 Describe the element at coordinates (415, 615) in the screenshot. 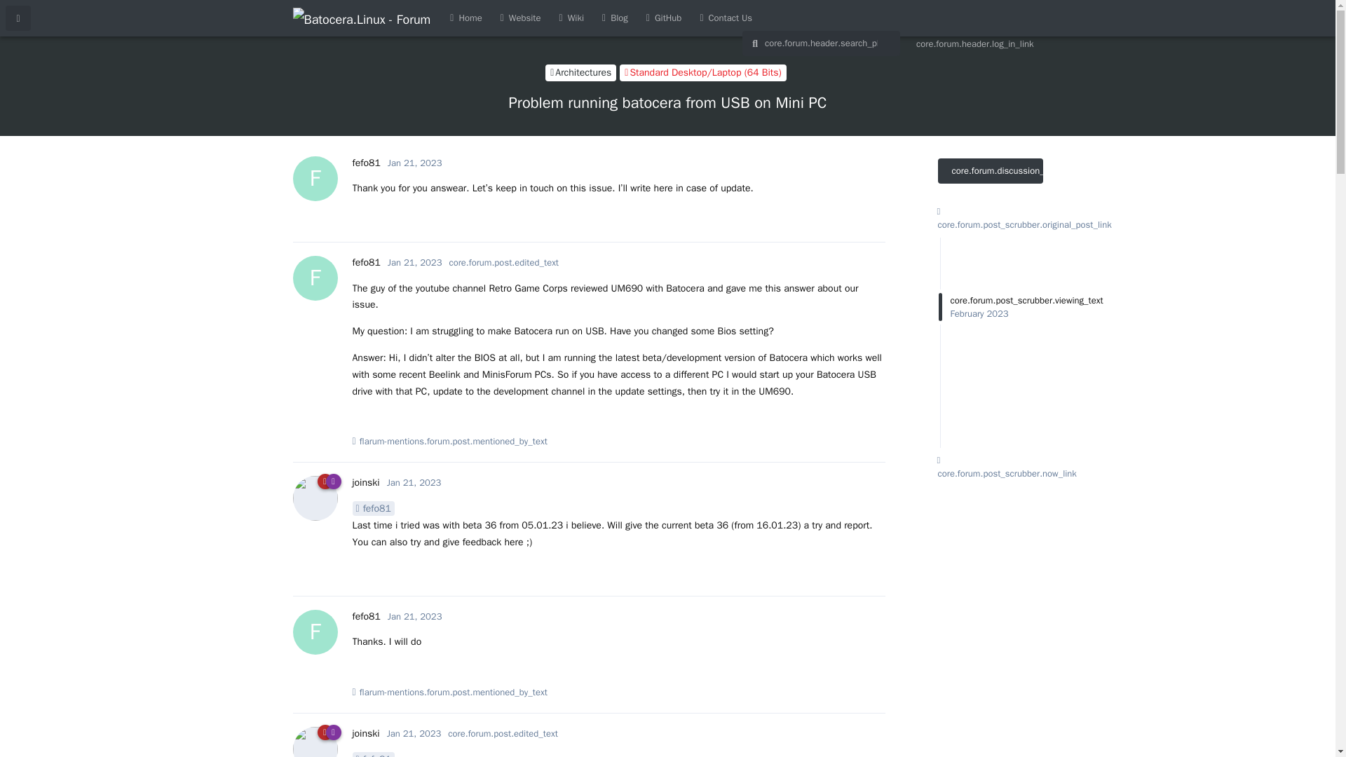

I see `Saturday, January 21, 2023 5:02 AM` at that location.